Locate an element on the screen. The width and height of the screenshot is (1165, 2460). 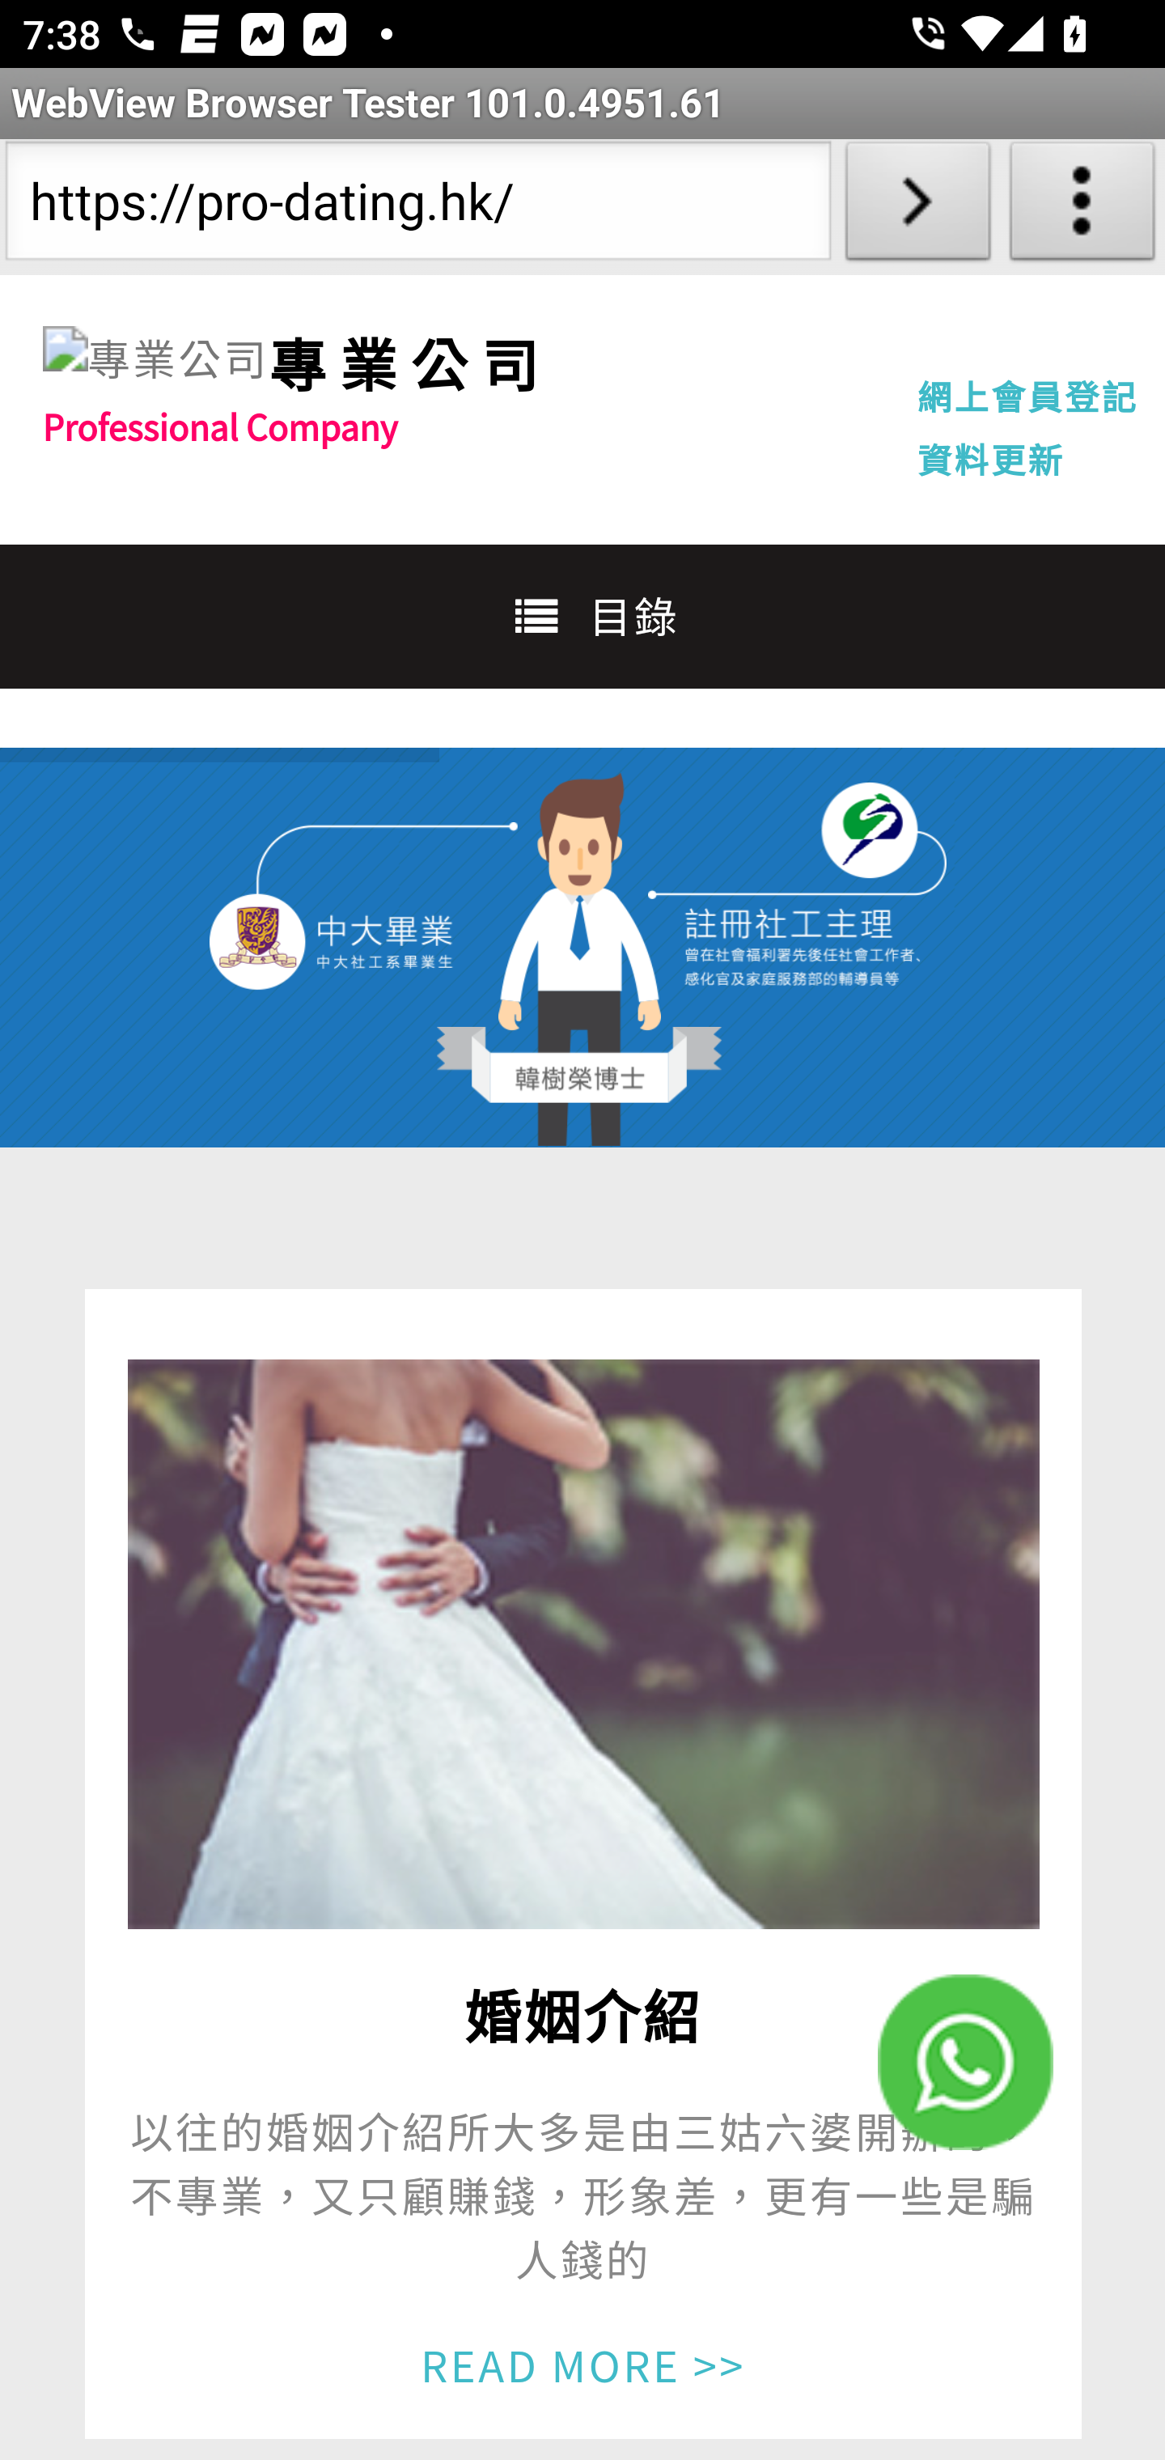
網上會員登記 is located at coordinates (1027, 395).